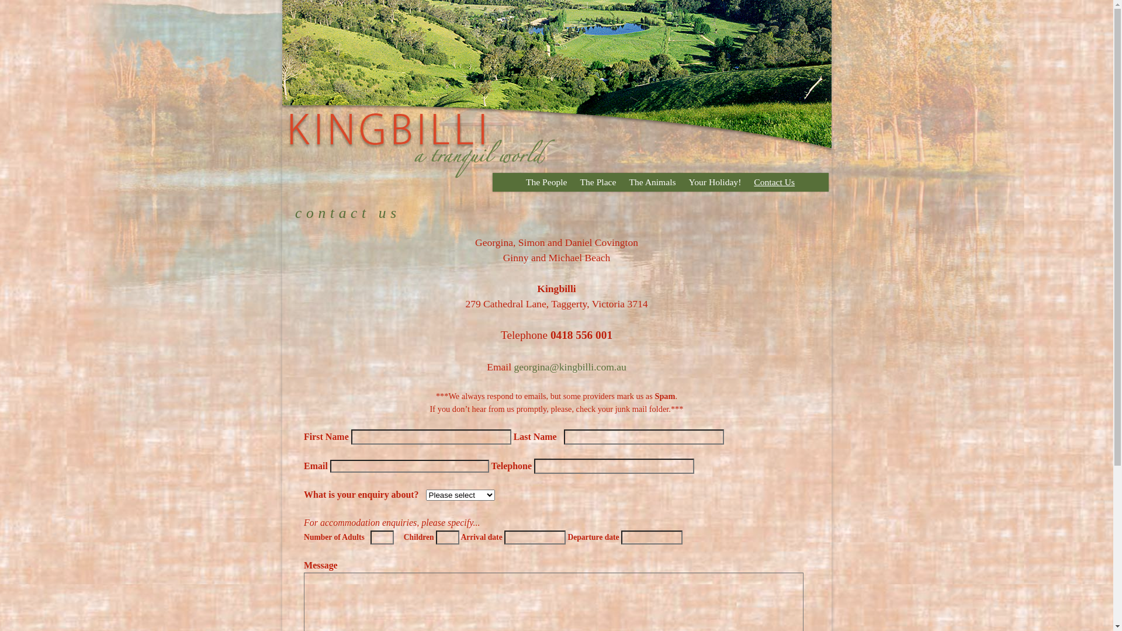 The image size is (1122, 631). I want to click on Skip to primary content, so click(542, 182).